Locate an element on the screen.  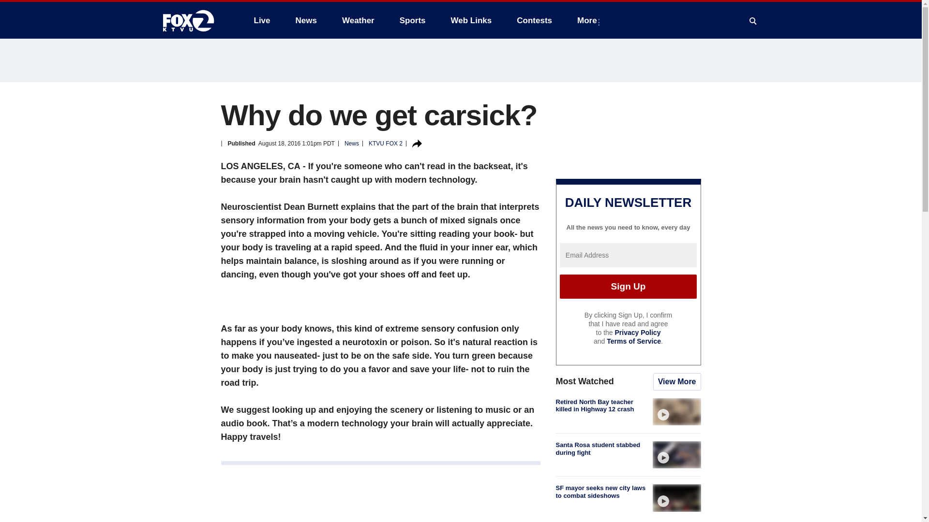
Live is located at coordinates (262, 20).